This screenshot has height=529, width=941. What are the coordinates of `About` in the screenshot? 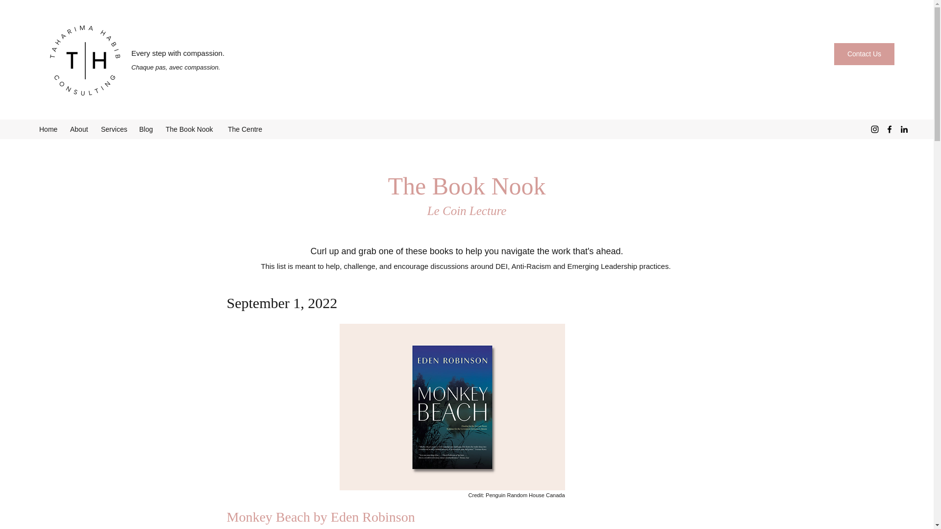 It's located at (80, 129).